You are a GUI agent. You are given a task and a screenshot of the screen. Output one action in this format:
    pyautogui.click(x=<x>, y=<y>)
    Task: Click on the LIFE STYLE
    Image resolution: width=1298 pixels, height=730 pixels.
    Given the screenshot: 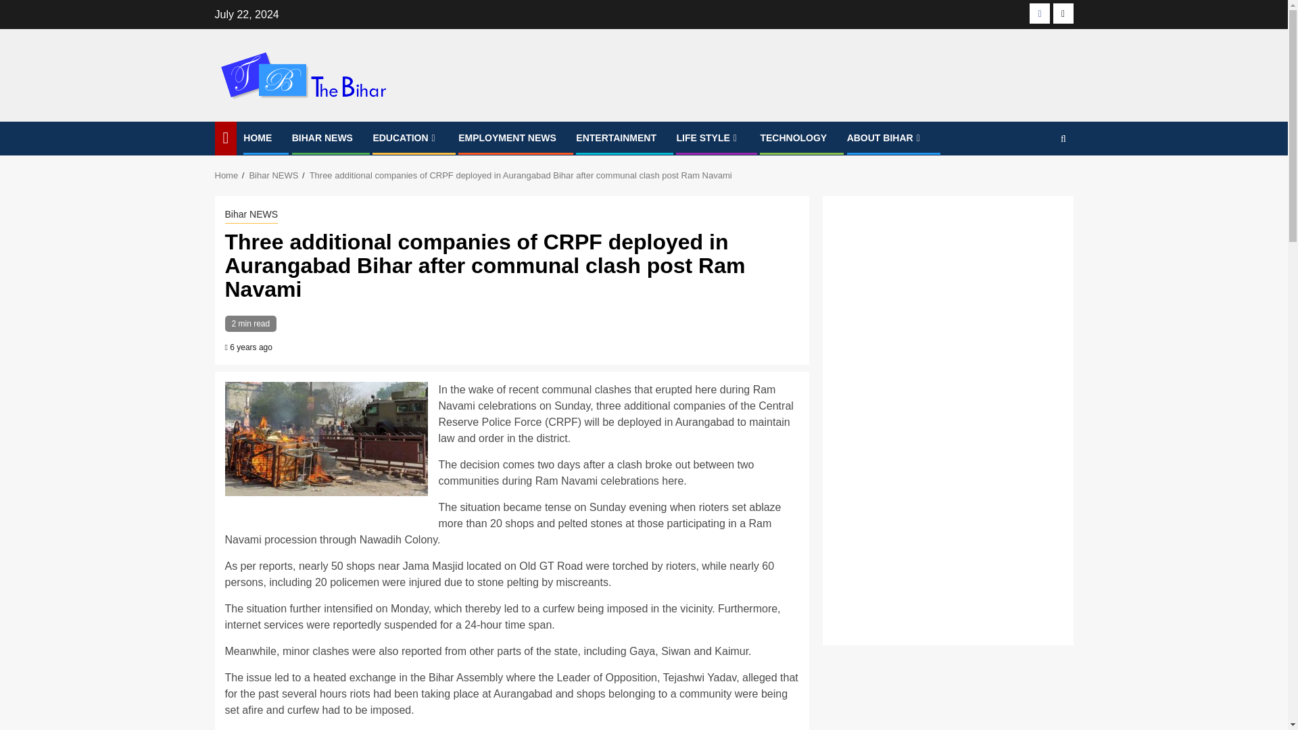 What is the action you would take?
    pyautogui.click(x=708, y=137)
    